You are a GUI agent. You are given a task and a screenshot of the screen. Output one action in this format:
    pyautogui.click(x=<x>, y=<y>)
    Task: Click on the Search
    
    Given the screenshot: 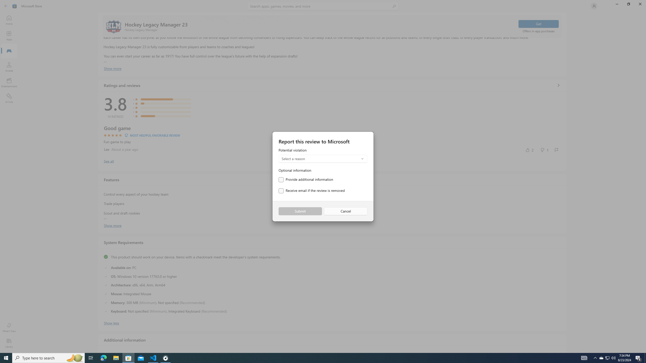 What is the action you would take?
    pyautogui.click(x=323, y=6)
    